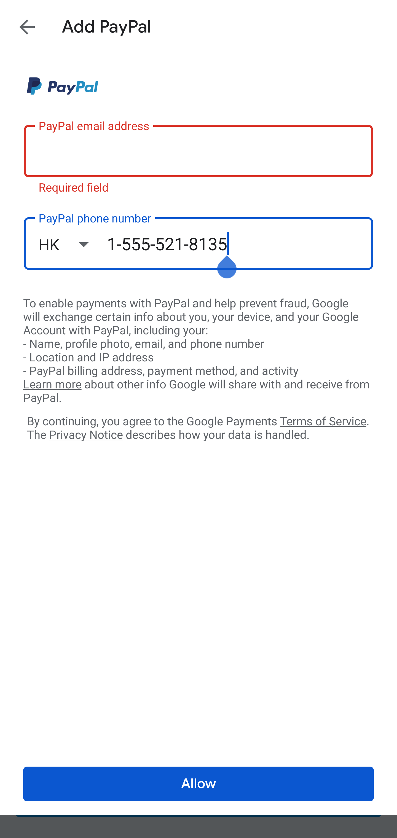 The width and height of the screenshot is (397, 838). Describe the element at coordinates (73, 244) in the screenshot. I see `HK` at that location.